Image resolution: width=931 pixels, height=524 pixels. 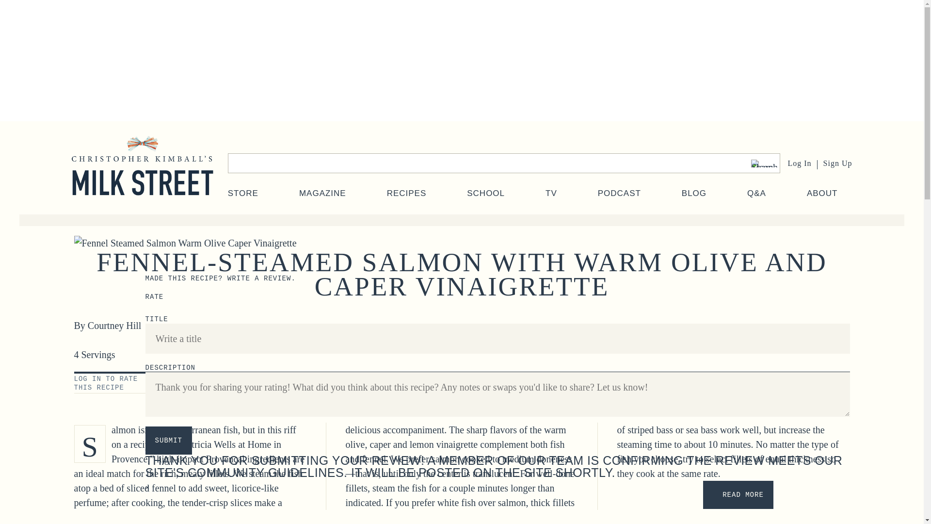 What do you see at coordinates (168, 441) in the screenshot?
I see `Submit` at bounding box center [168, 441].